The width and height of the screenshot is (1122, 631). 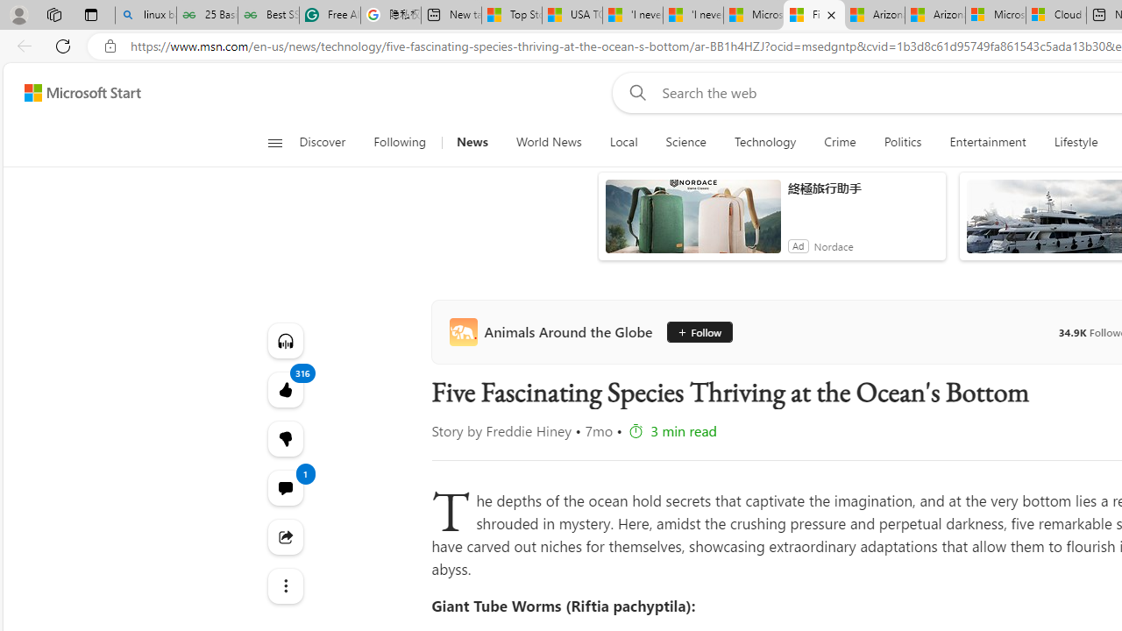 I want to click on Free AI Writing Assistance for Students | Grammarly, so click(x=330, y=16).